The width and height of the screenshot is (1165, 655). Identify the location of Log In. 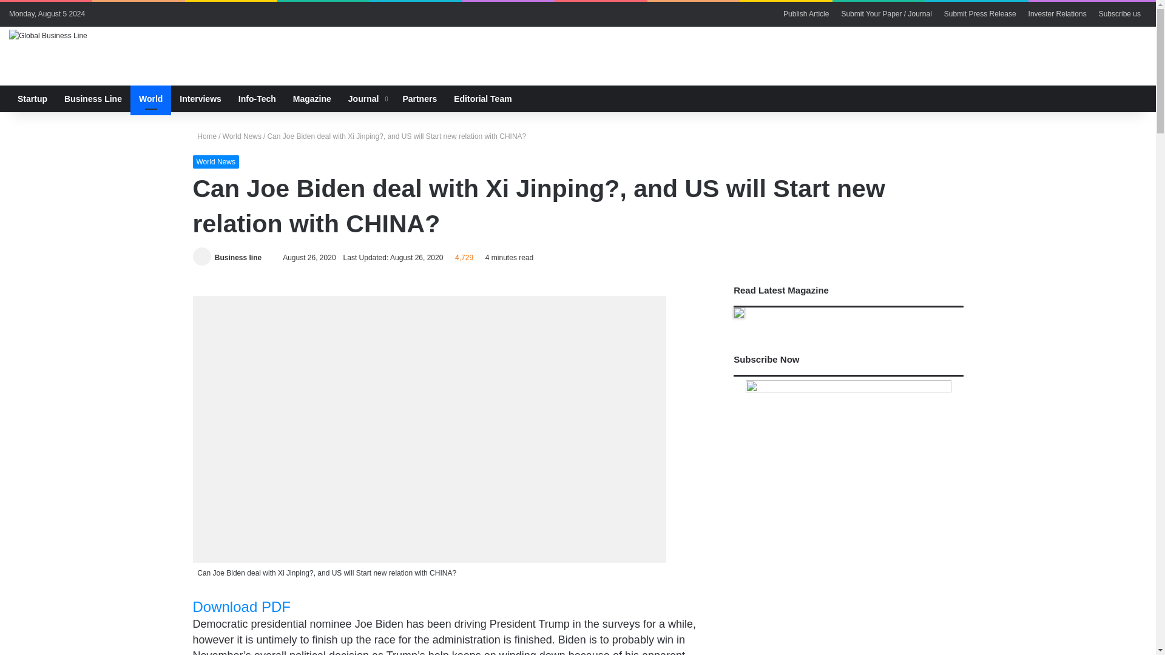
(285, 14).